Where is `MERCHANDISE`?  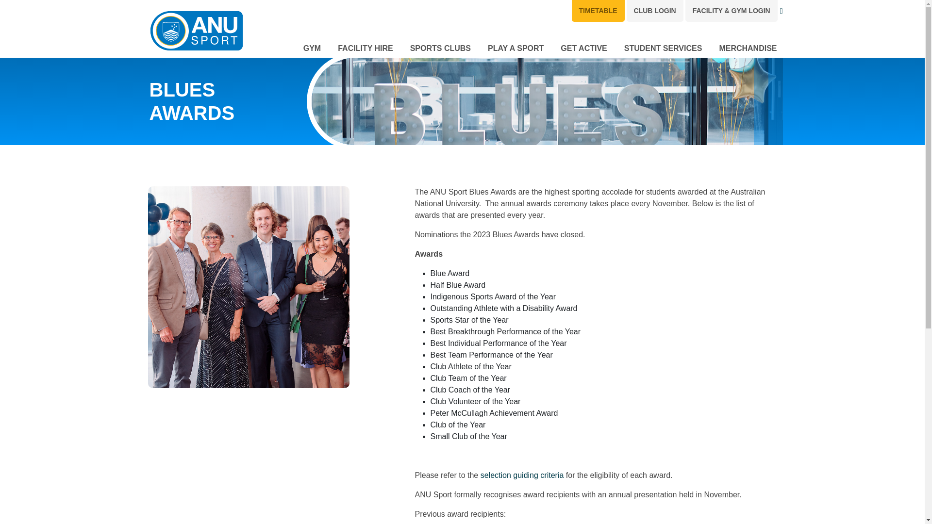 MERCHANDISE is located at coordinates (748, 47).